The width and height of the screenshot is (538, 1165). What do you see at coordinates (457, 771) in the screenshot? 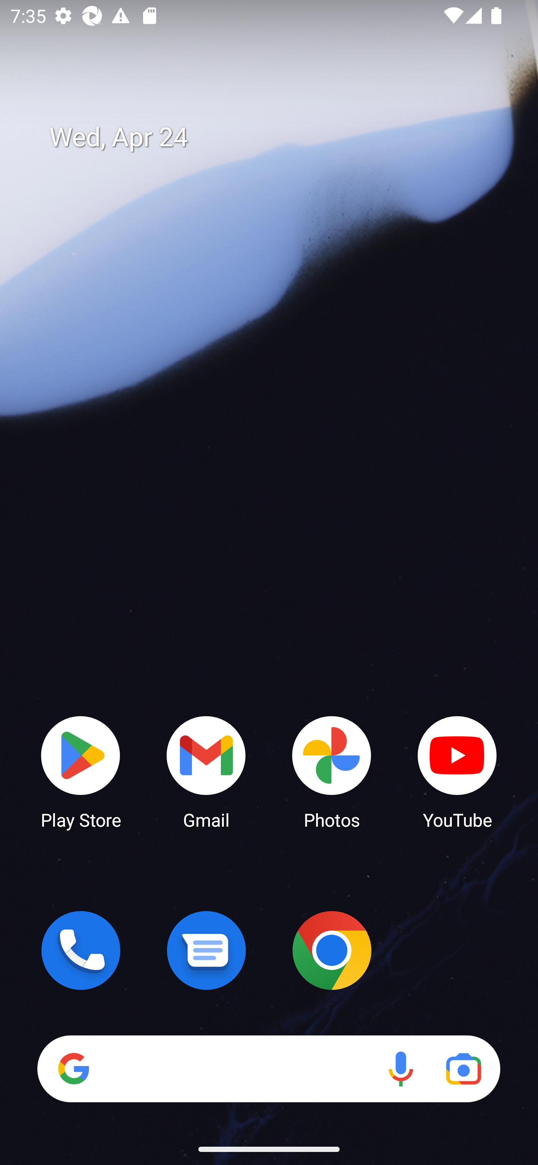
I see `YouTube` at bounding box center [457, 771].